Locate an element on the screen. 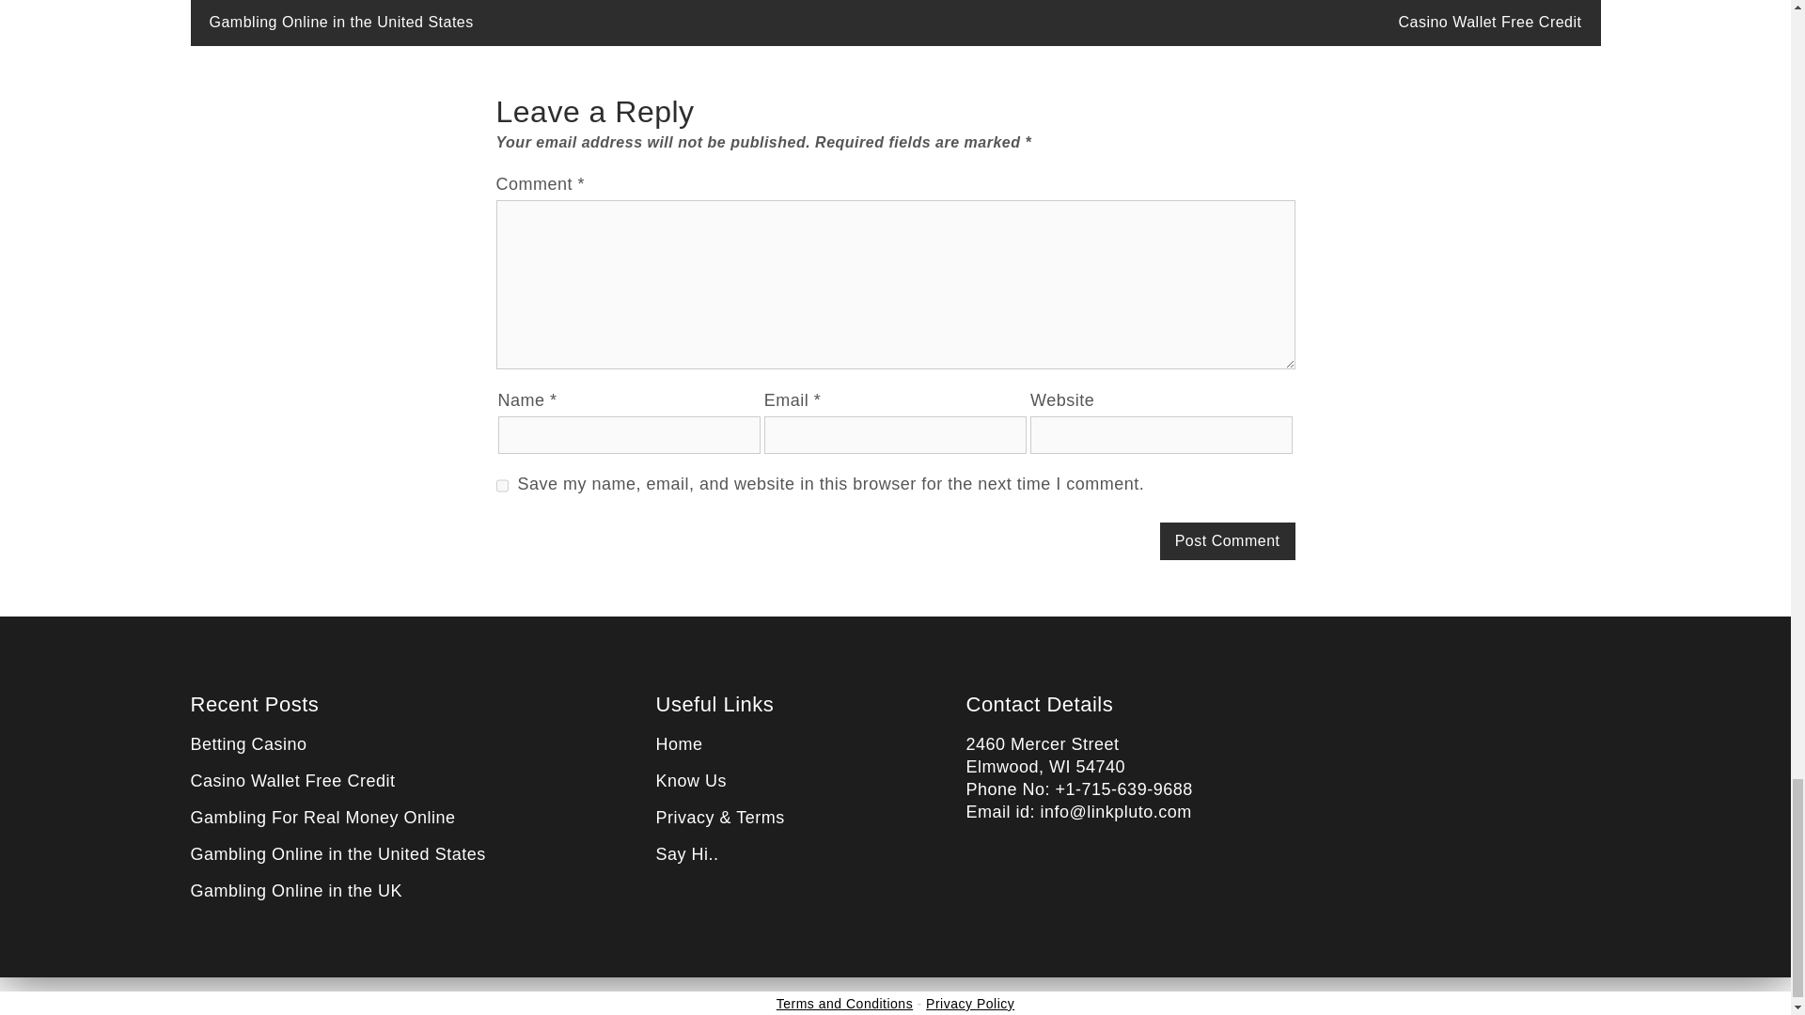 This screenshot has height=1015, width=1805. Gambling Online in the UK is located at coordinates (295, 891).